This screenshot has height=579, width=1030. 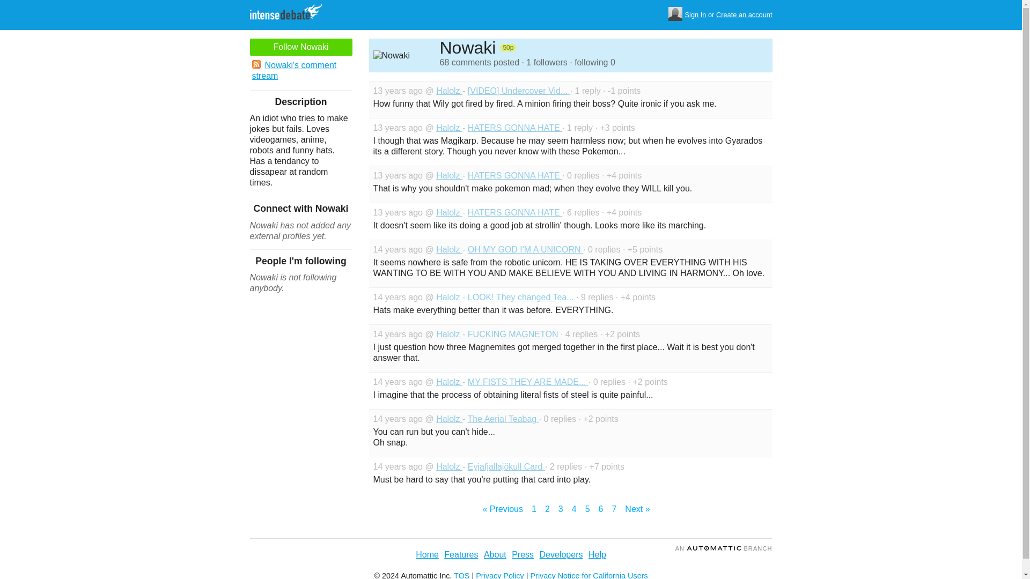 I want to click on 5, so click(x=587, y=509).